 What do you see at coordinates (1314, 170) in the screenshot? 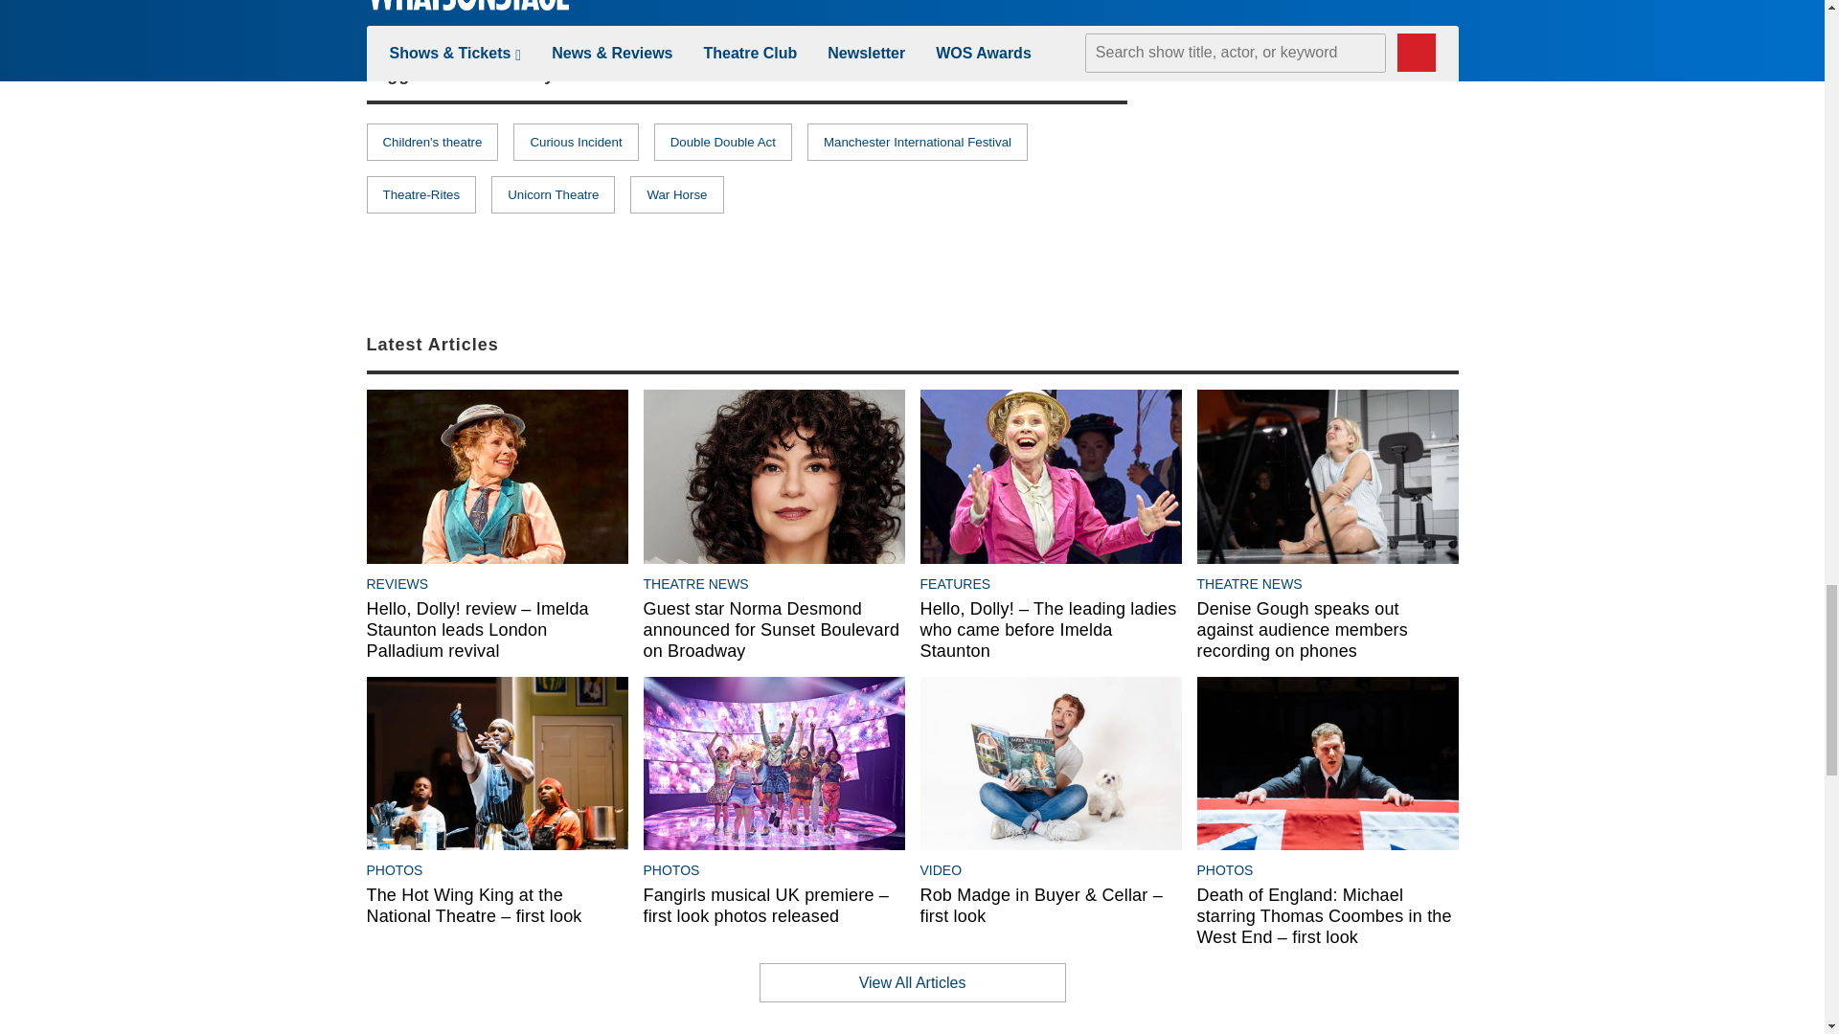
I see `3rd party ad content` at bounding box center [1314, 170].